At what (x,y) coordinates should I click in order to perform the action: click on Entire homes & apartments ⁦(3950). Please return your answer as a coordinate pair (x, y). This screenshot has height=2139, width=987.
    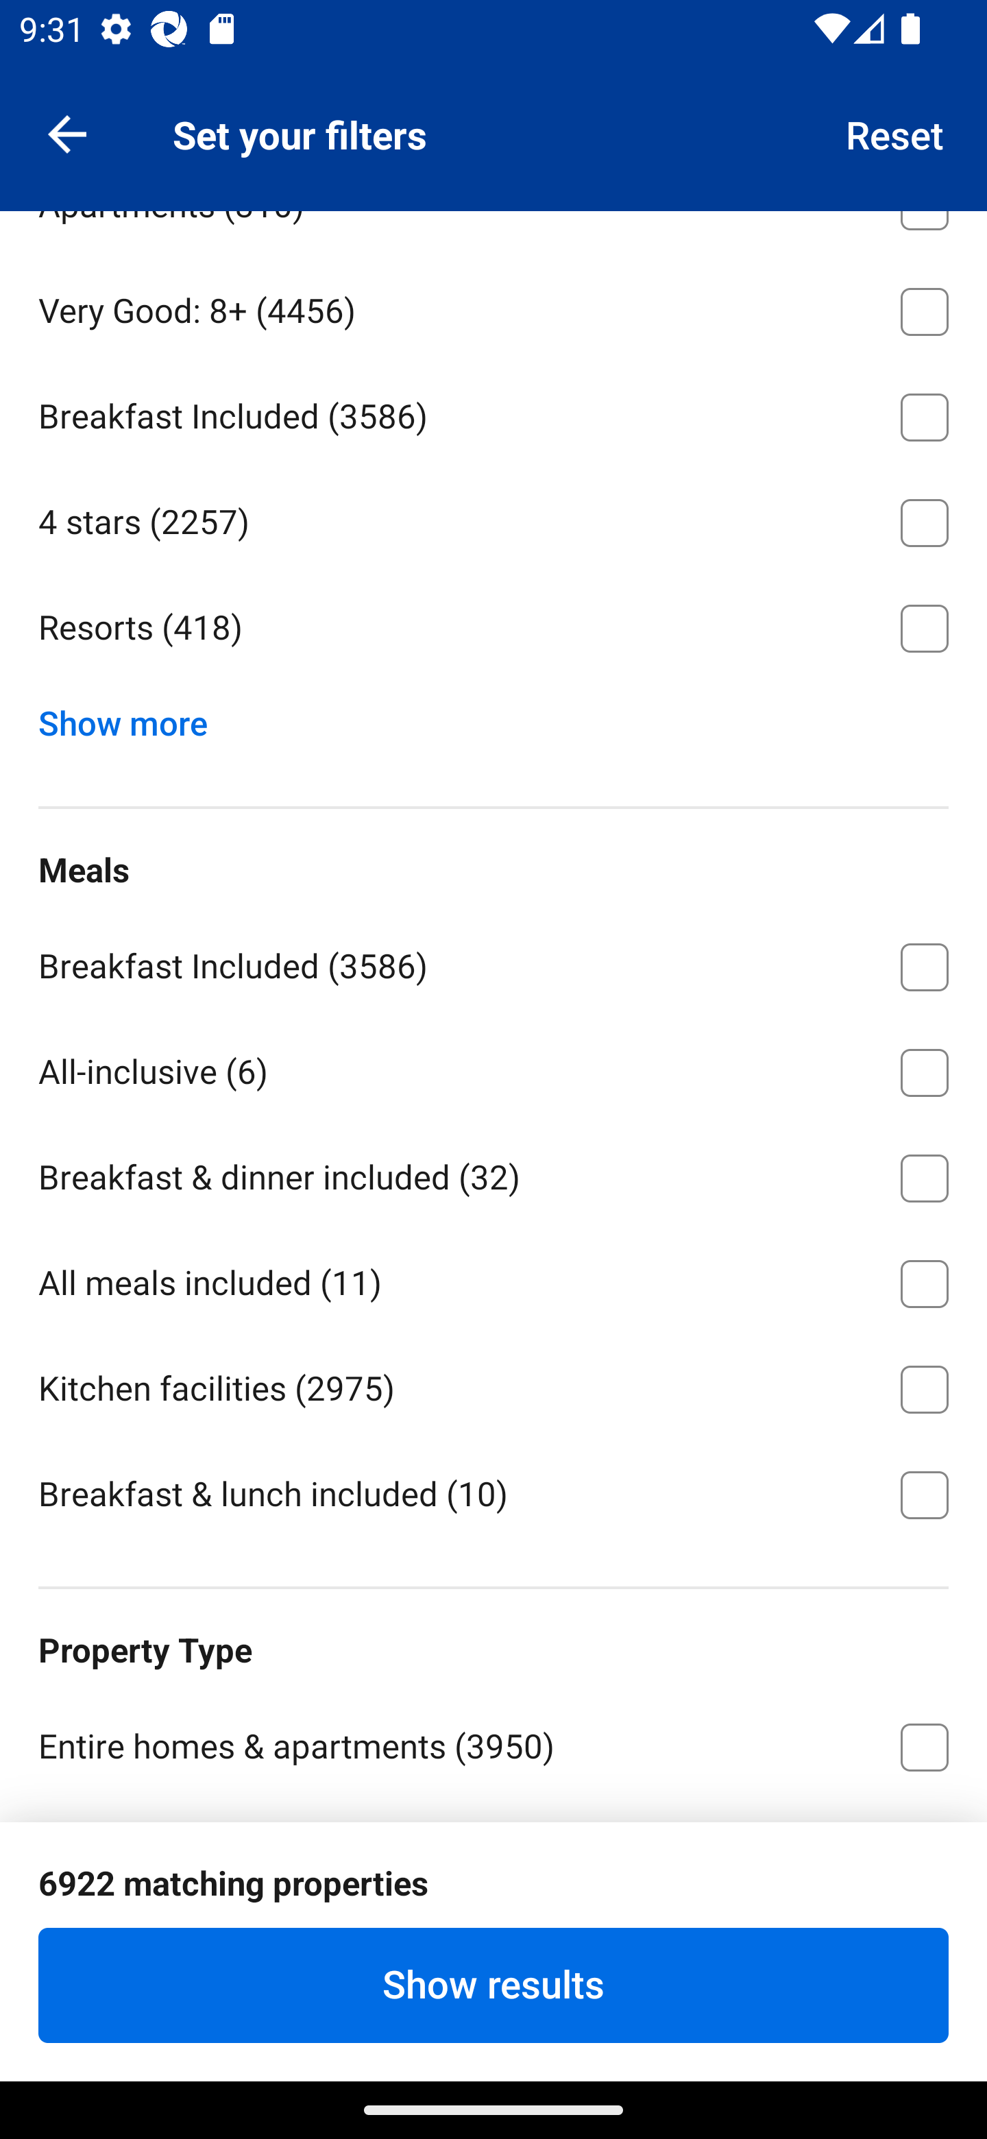
    Looking at the image, I should click on (493, 1741).